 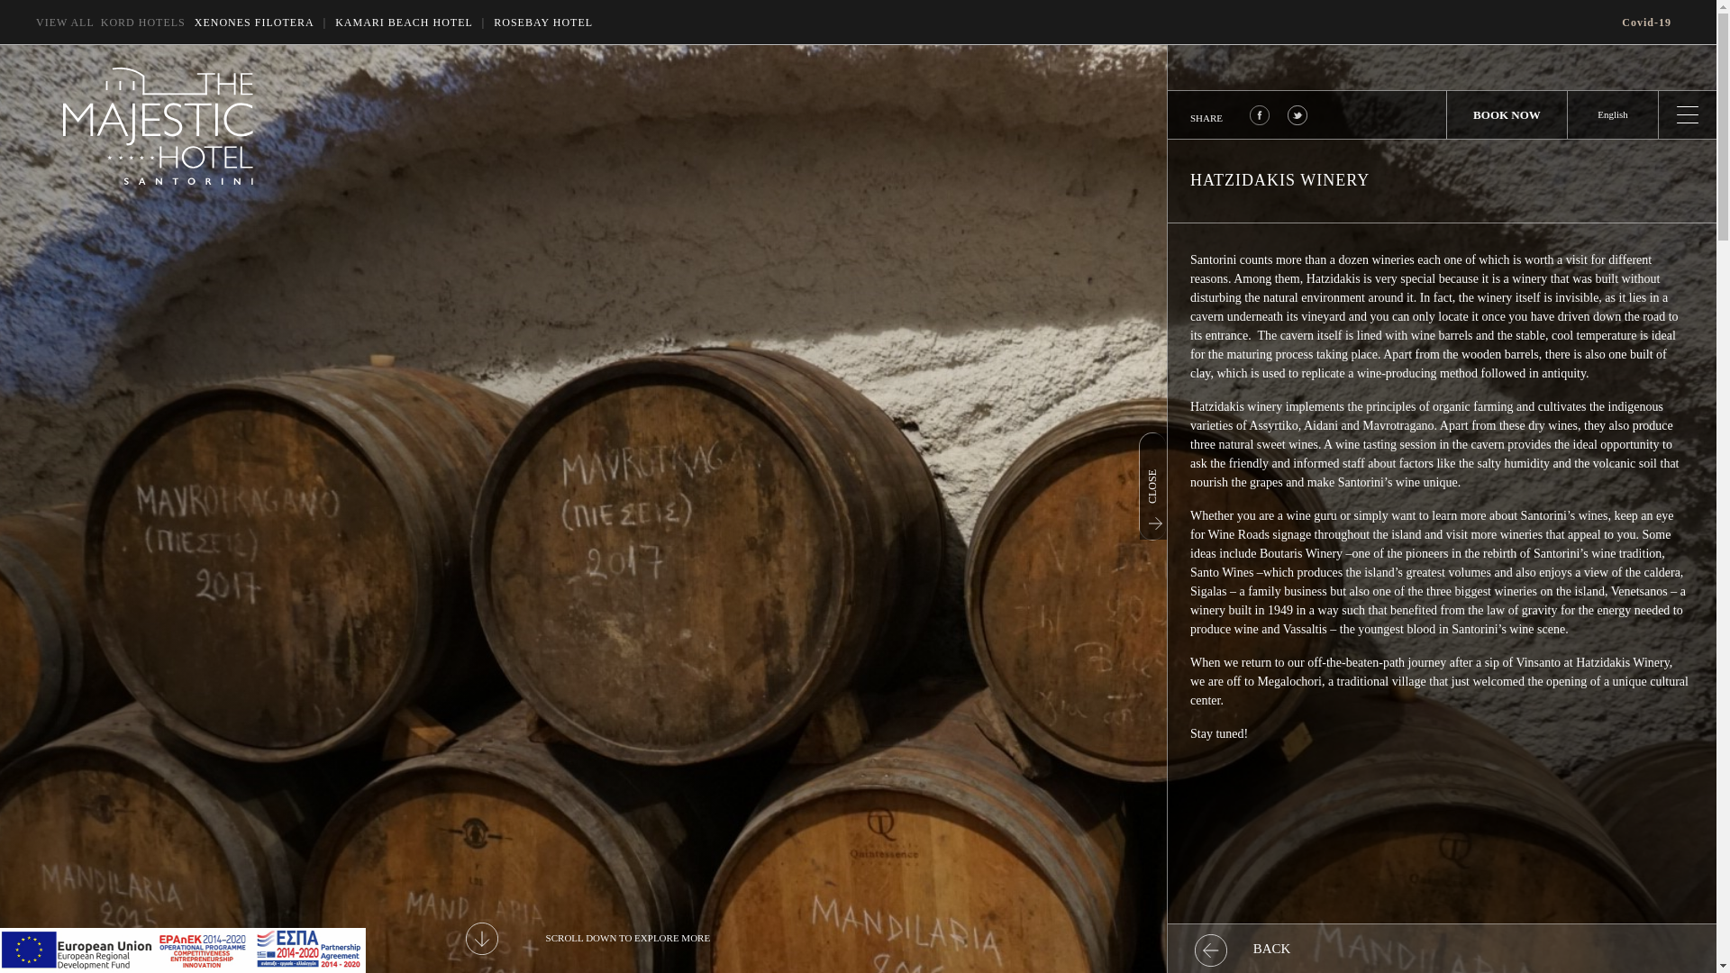 I want to click on XENONES FILOTERA, so click(x=254, y=22).